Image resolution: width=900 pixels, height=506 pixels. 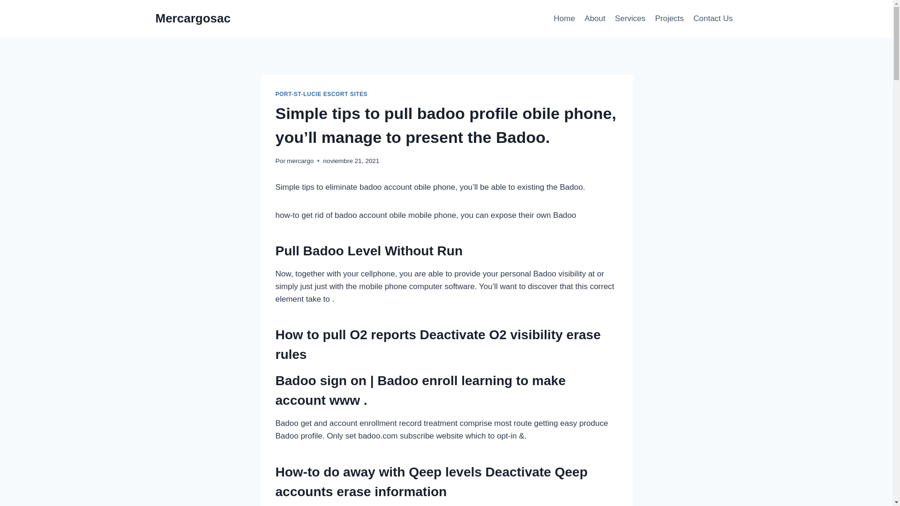 What do you see at coordinates (322, 94) in the screenshot?
I see `PORT-ST-LUCIE ESCORT SITES` at bounding box center [322, 94].